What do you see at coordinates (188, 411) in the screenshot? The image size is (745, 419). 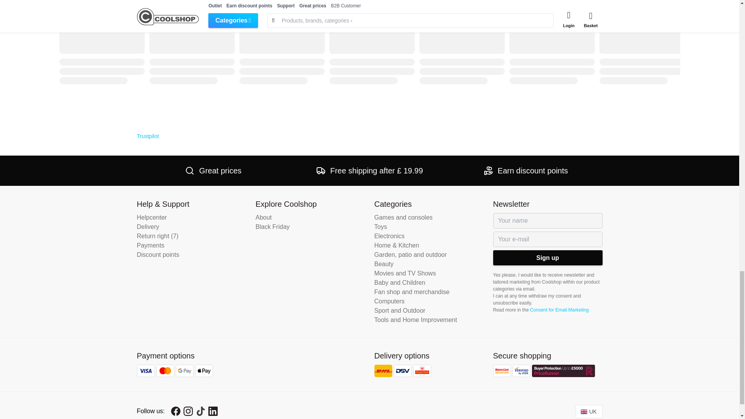 I see `Instagram` at bounding box center [188, 411].